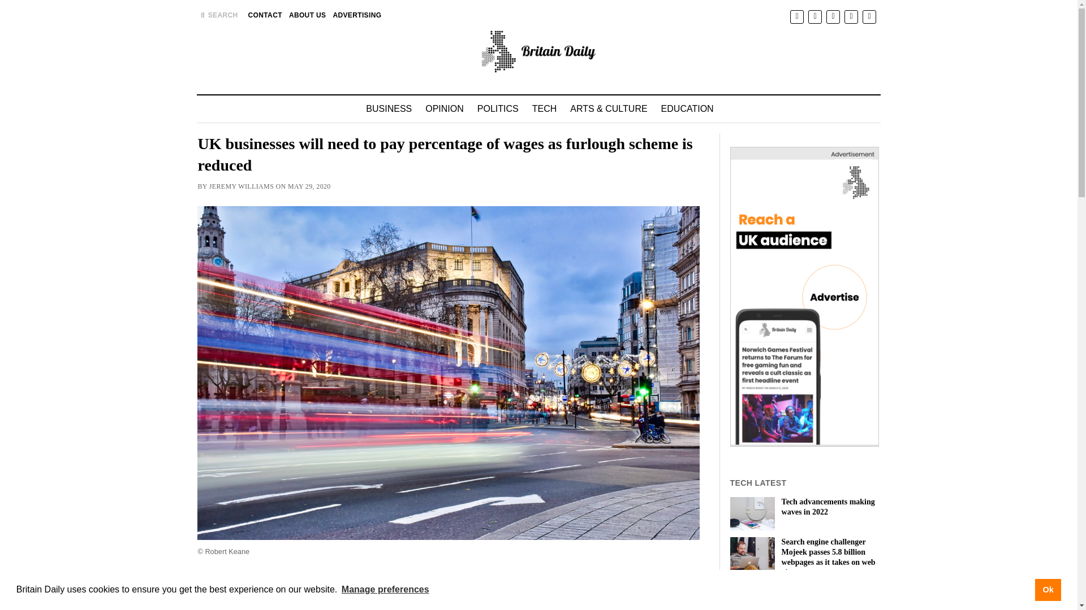 The height and width of the screenshot is (610, 1086). I want to click on ADVERTISING, so click(356, 15).